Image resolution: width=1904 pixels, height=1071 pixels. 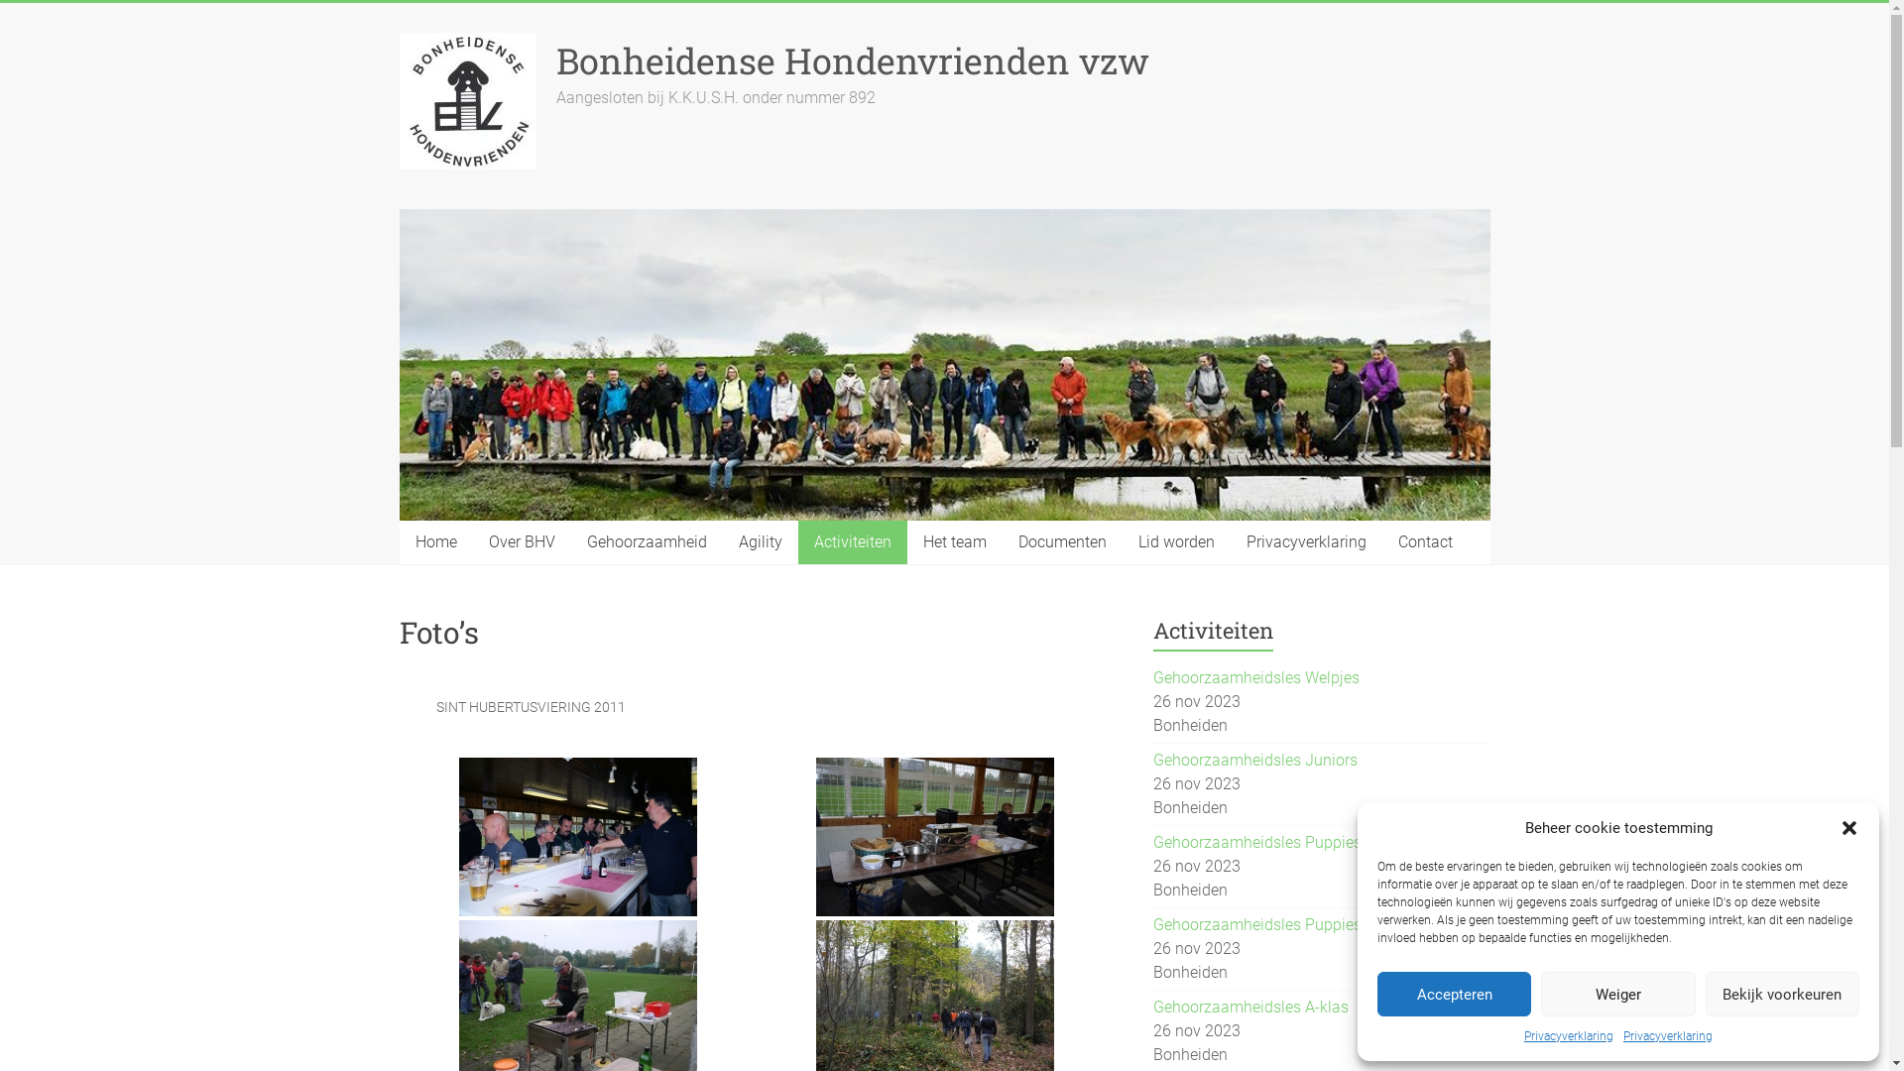 I want to click on Agility, so click(x=760, y=541).